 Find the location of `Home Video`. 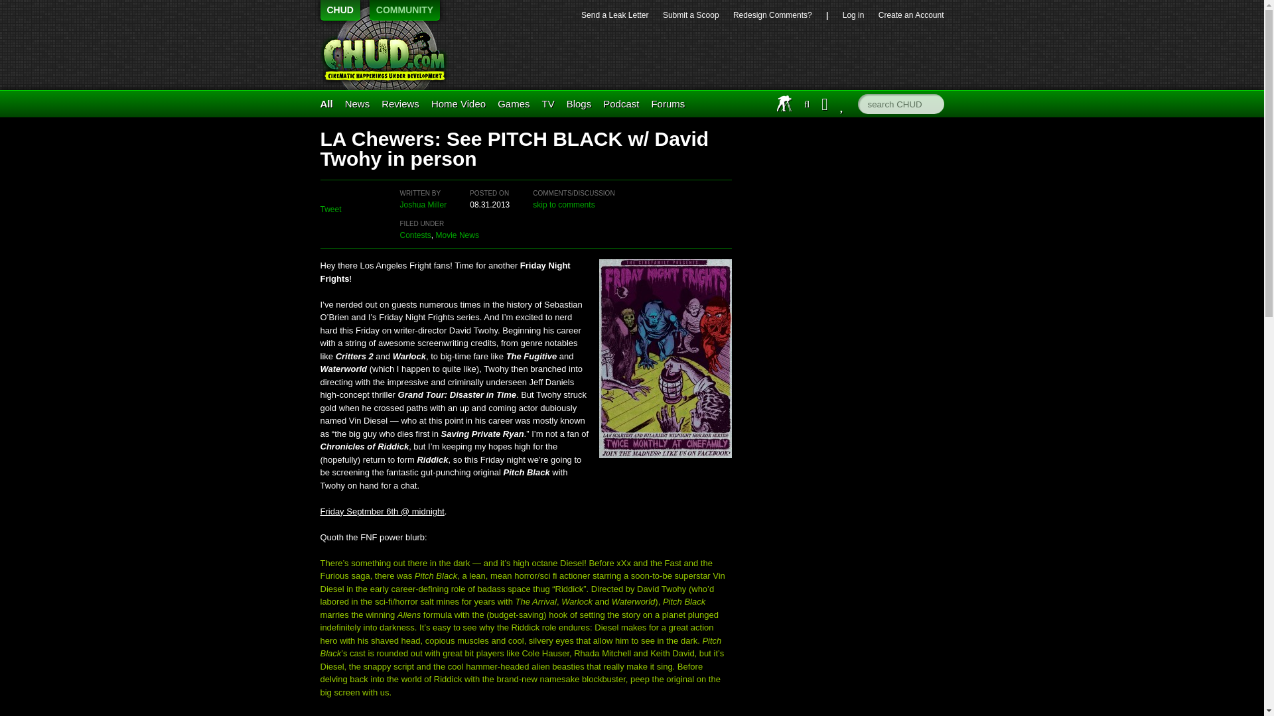

Home Video is located at coordinates (458, 103).